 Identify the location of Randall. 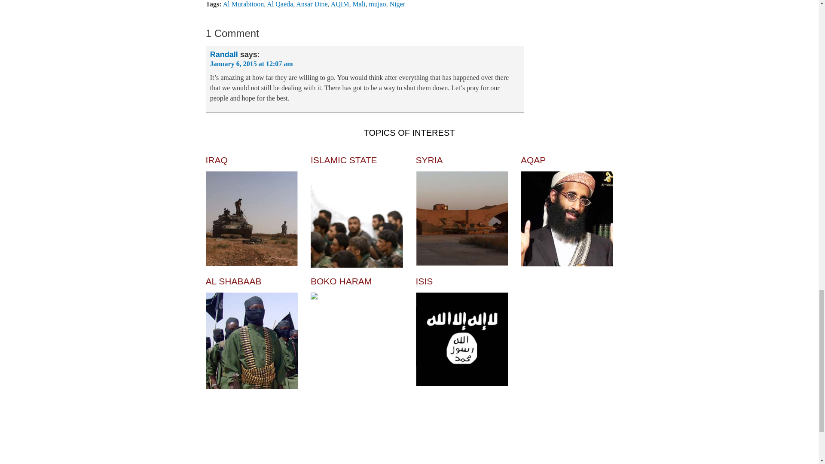
(224, 54).